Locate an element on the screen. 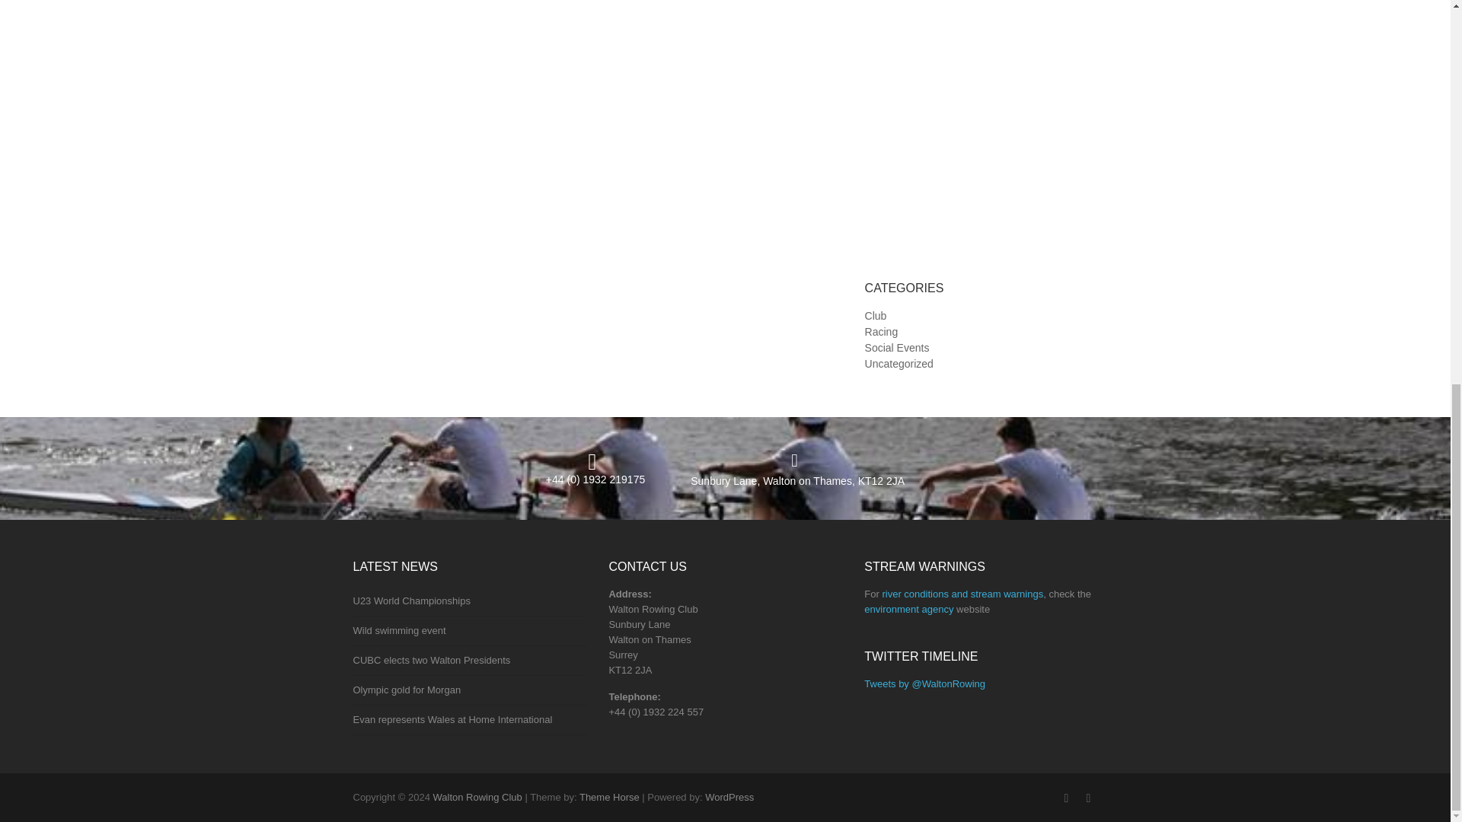  My Location is located at coordinates (797, 481).